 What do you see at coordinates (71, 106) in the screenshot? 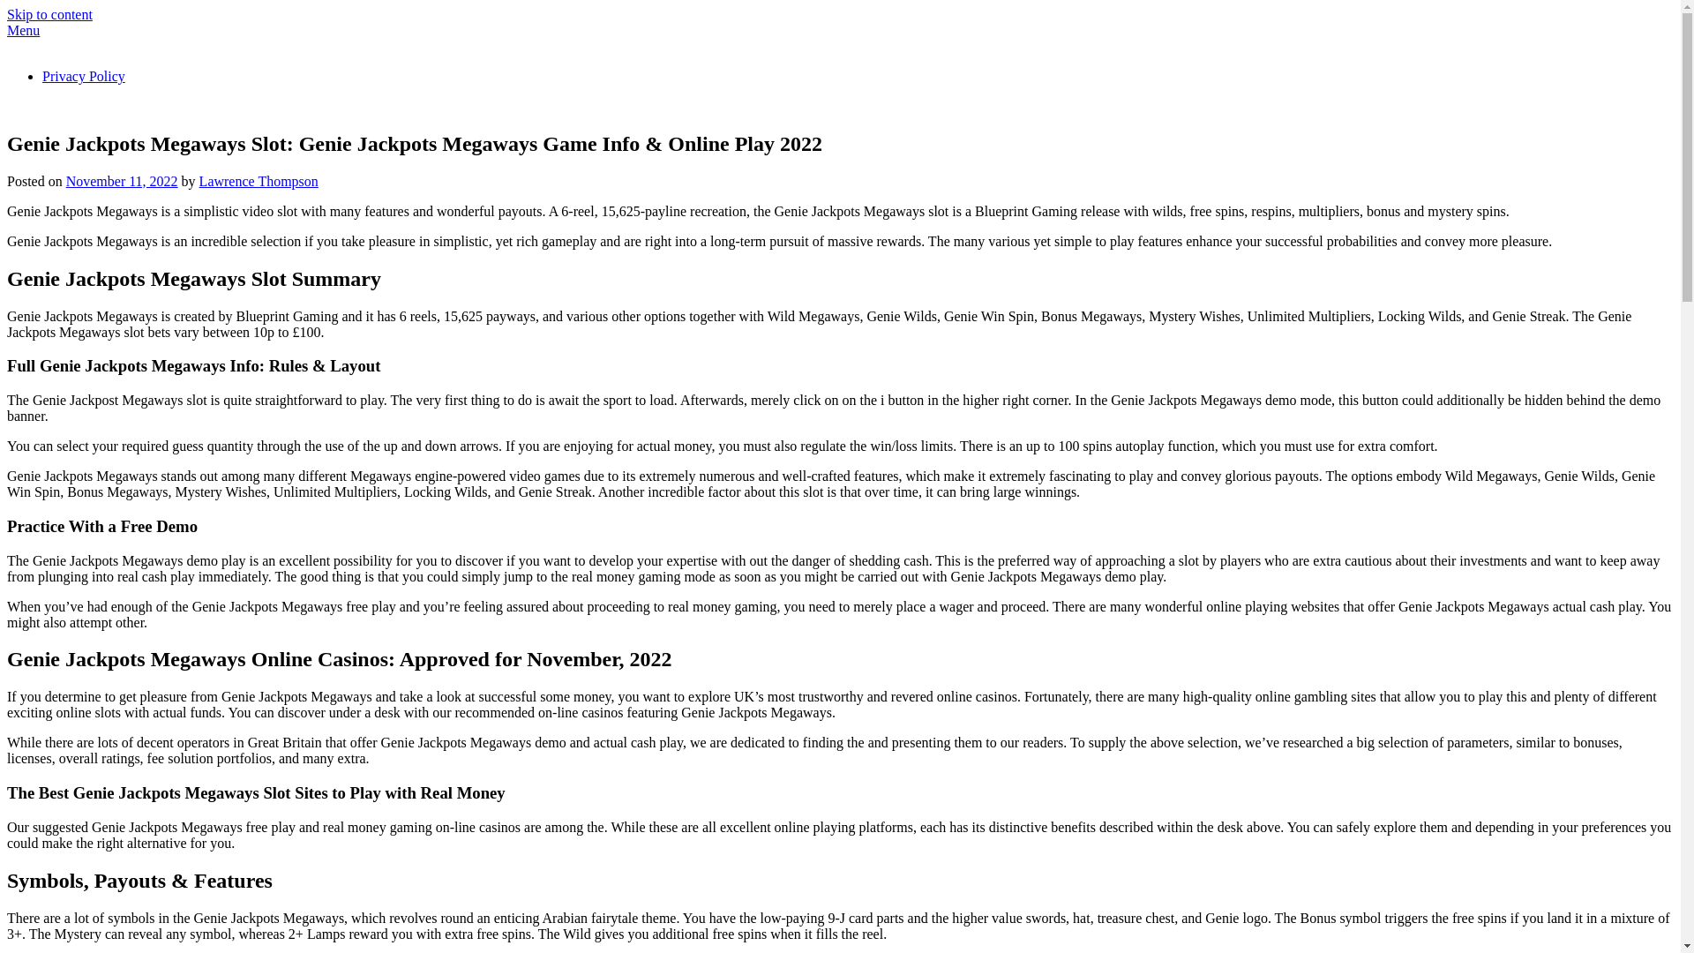
I see `123mehndidesign.com` at bounding box center [71, 106].